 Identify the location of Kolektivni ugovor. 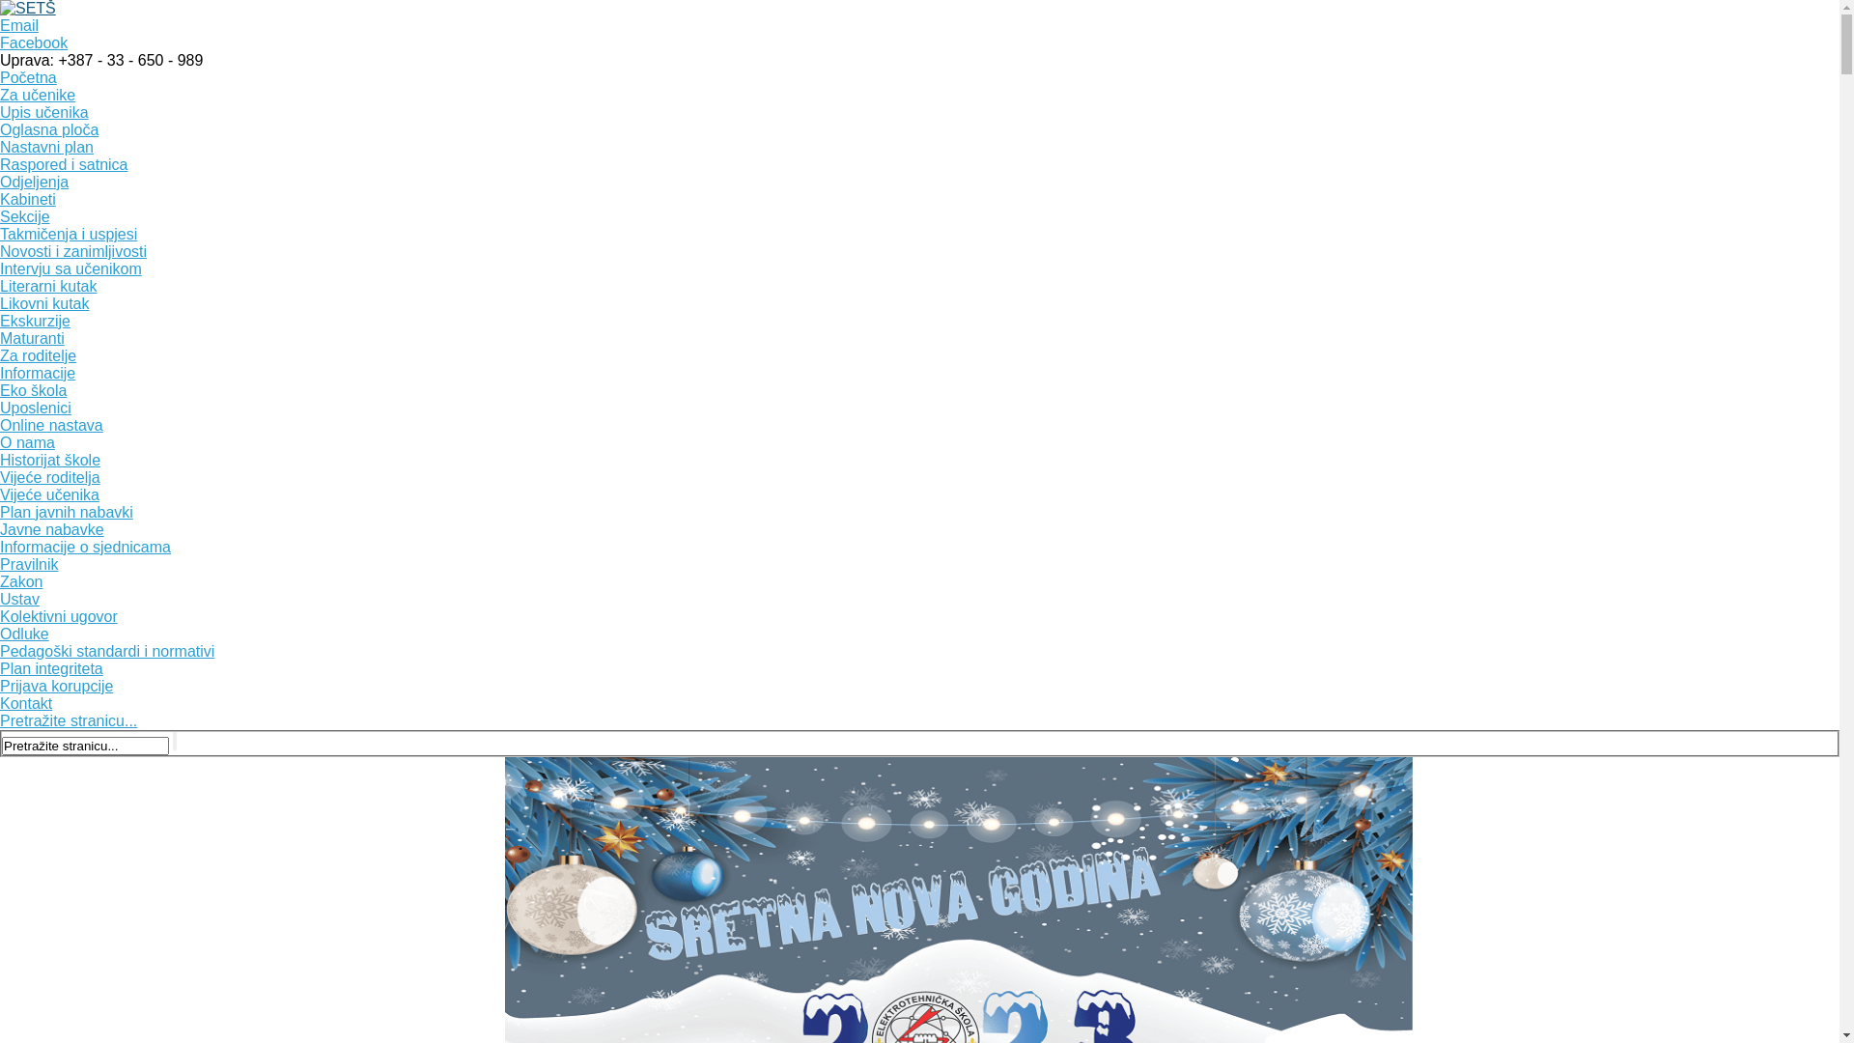
(59, 616).